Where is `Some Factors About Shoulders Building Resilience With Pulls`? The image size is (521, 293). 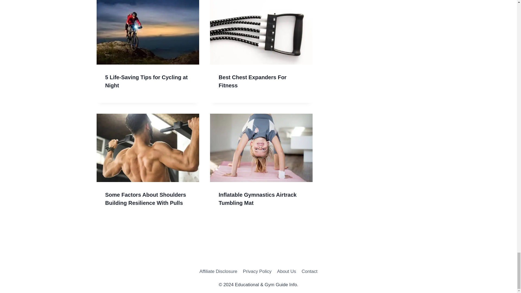
Some Factors About Shoulders Building Resilience With Pulls is located at coordinates (145, 199).